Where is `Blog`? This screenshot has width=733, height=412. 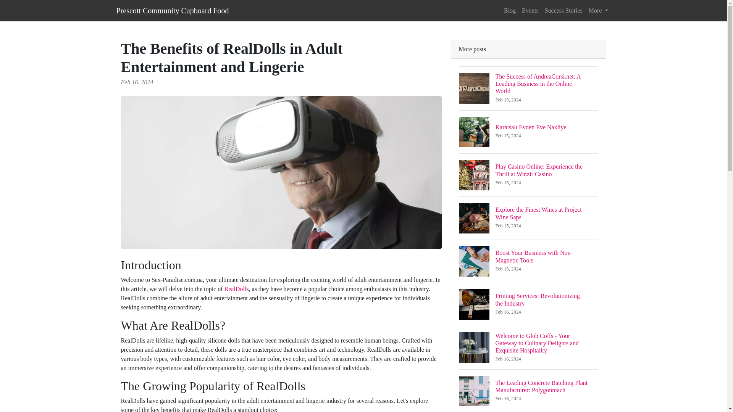
Blog is located at coordinates (530, 10).